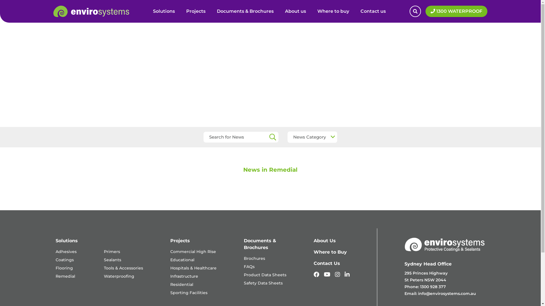  I want to click on Waterproofing, so click(119, 276).